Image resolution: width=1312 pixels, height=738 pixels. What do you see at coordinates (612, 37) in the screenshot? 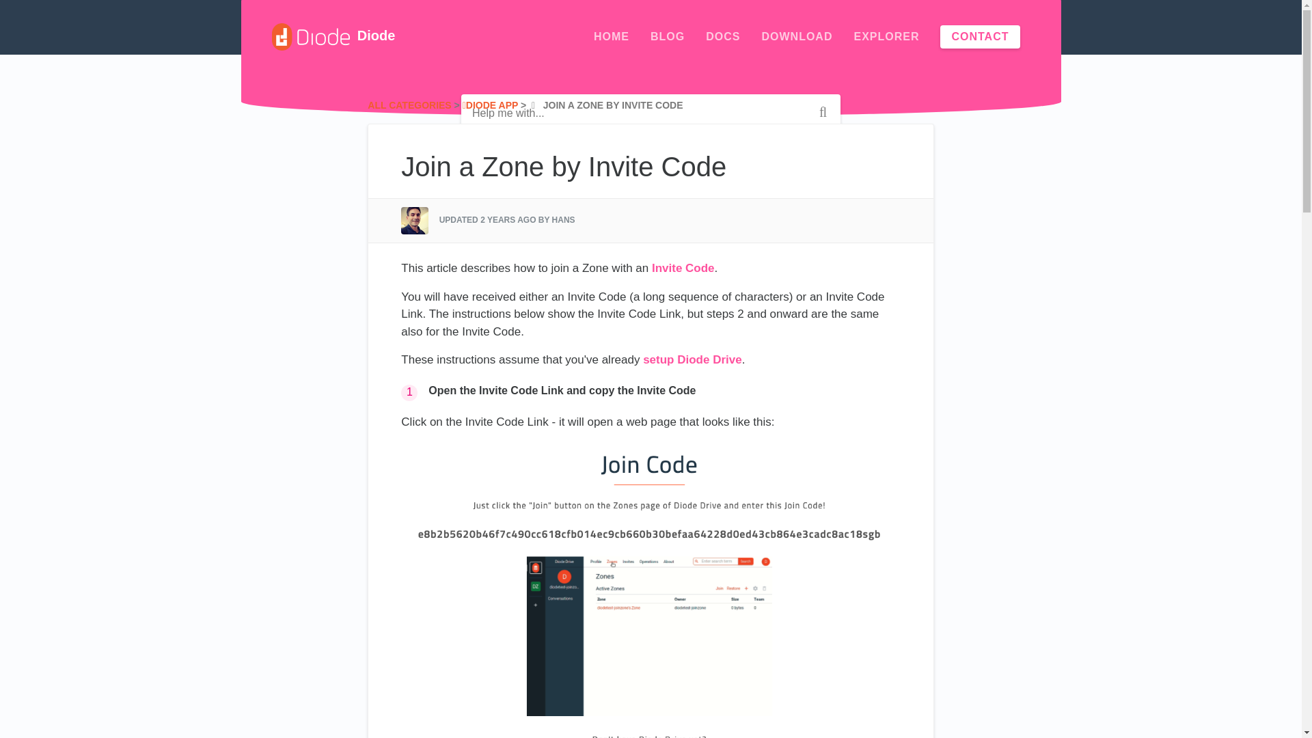
I see `HOME` at bounding box center [612, 37].